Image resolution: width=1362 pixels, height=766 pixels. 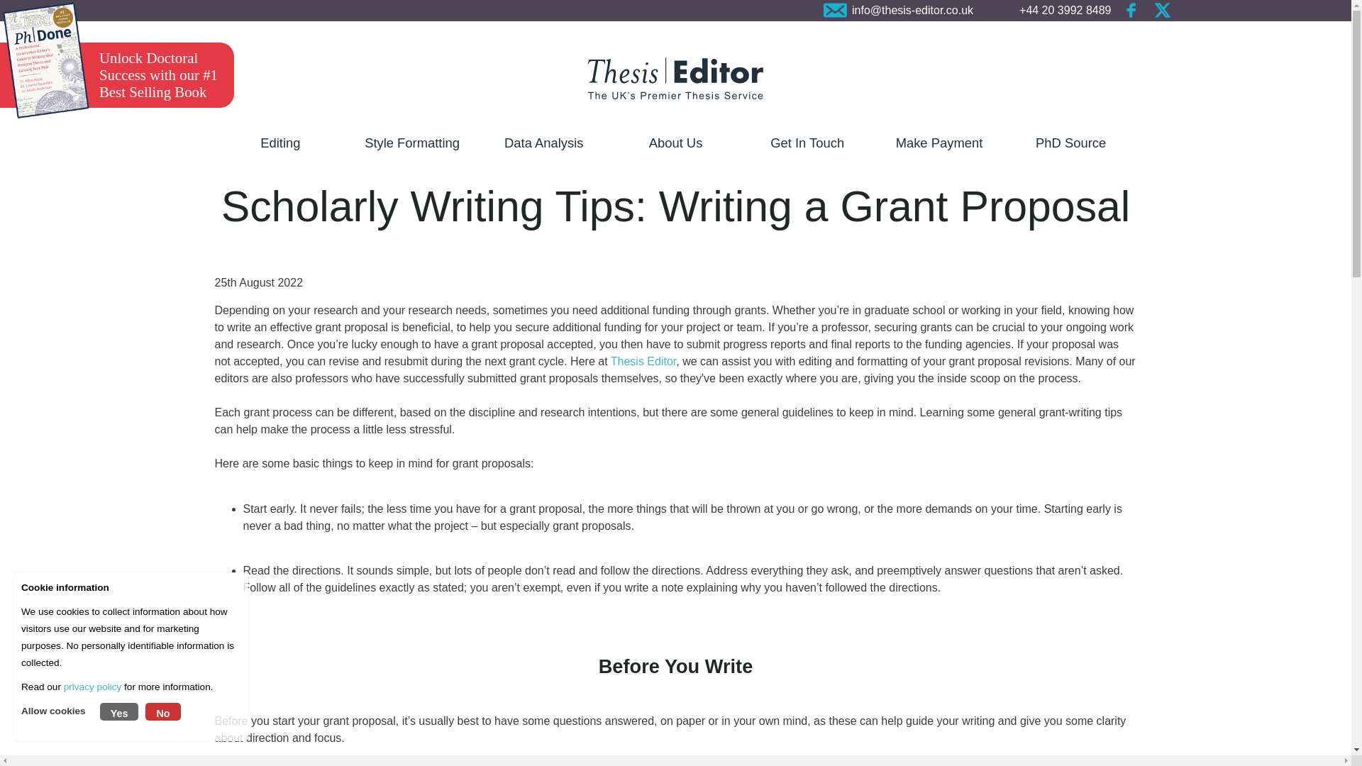 I want to click on Thesis Editor, so click(x=643, y=362).